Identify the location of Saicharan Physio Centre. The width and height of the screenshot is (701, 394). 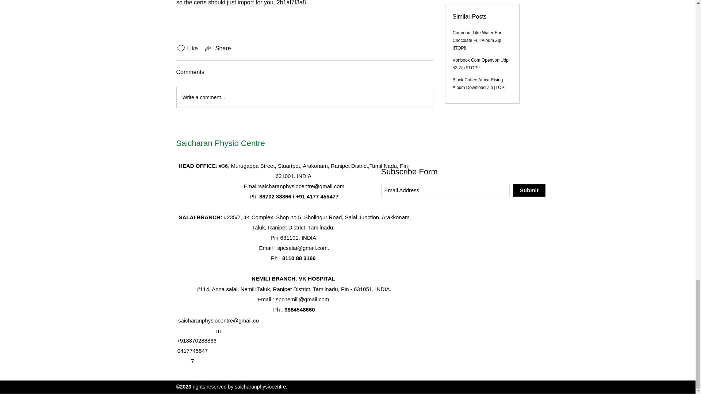
(220, 143).